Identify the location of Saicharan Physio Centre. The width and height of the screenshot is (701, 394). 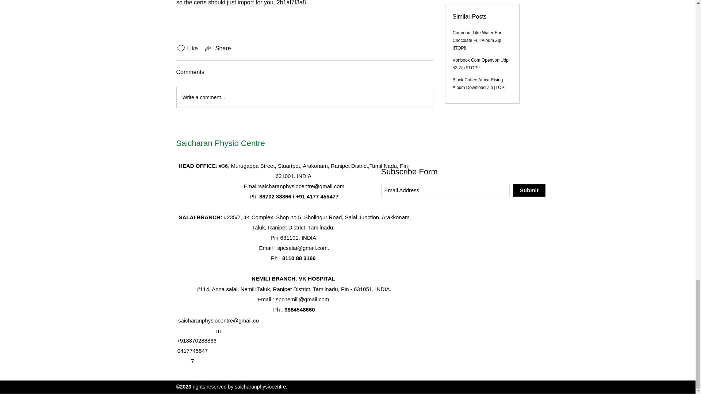
(220, 143).